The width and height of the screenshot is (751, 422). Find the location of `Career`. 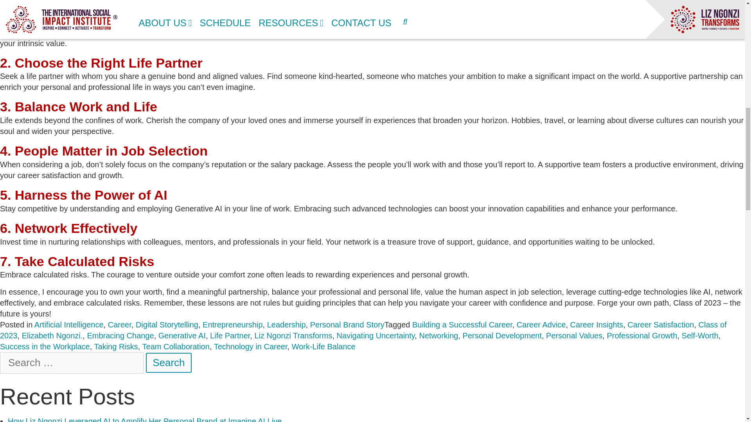

Career is located at coordinates (120, 325).